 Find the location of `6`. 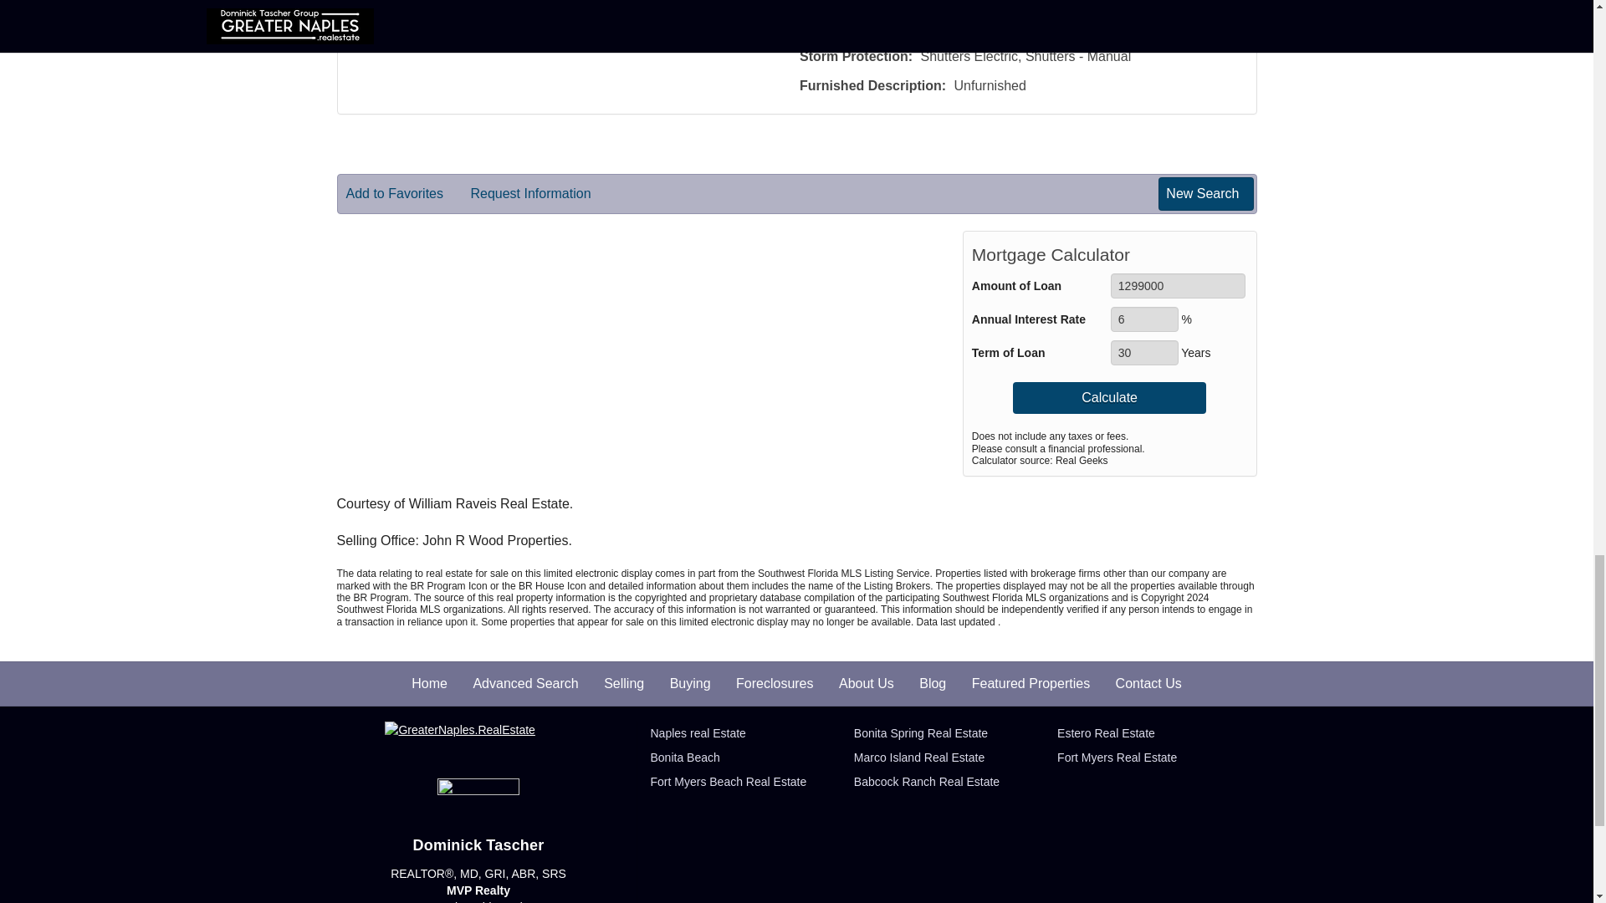

6 is located at coordinates (1144, 319).